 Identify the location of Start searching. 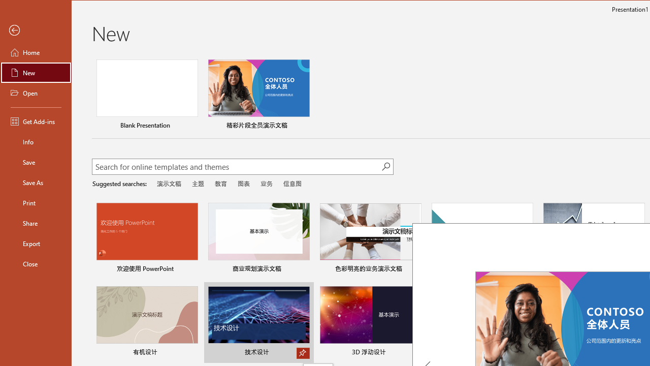
(386, 167).